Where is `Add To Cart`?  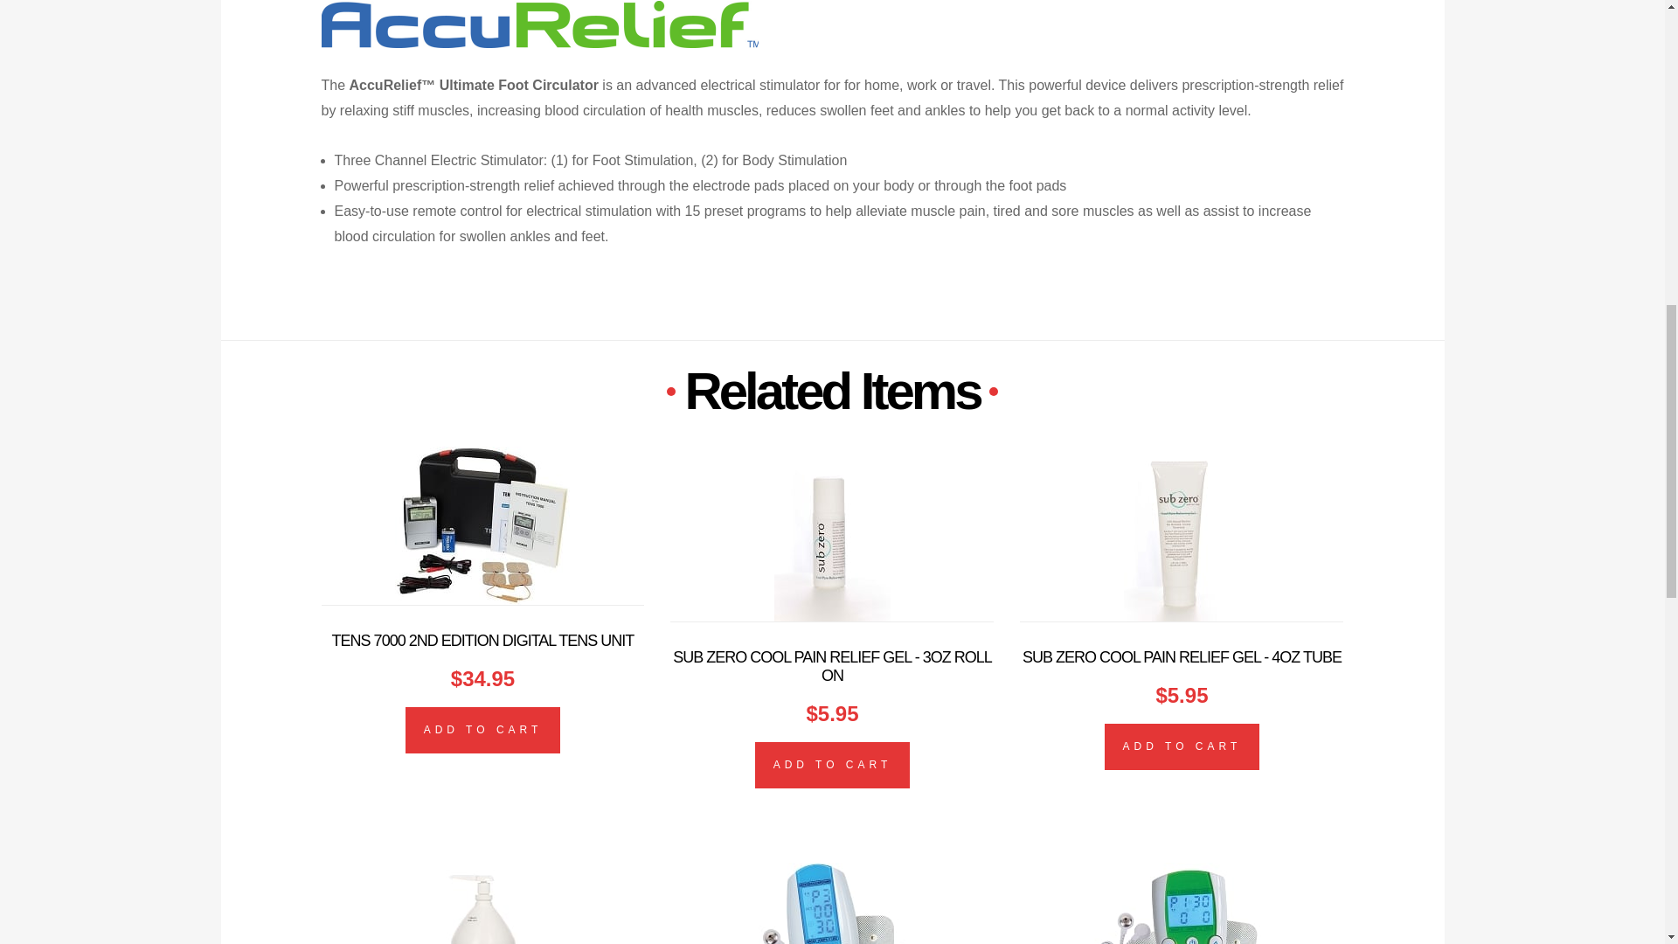
Add To Cart is located at coordinates (833, 765).